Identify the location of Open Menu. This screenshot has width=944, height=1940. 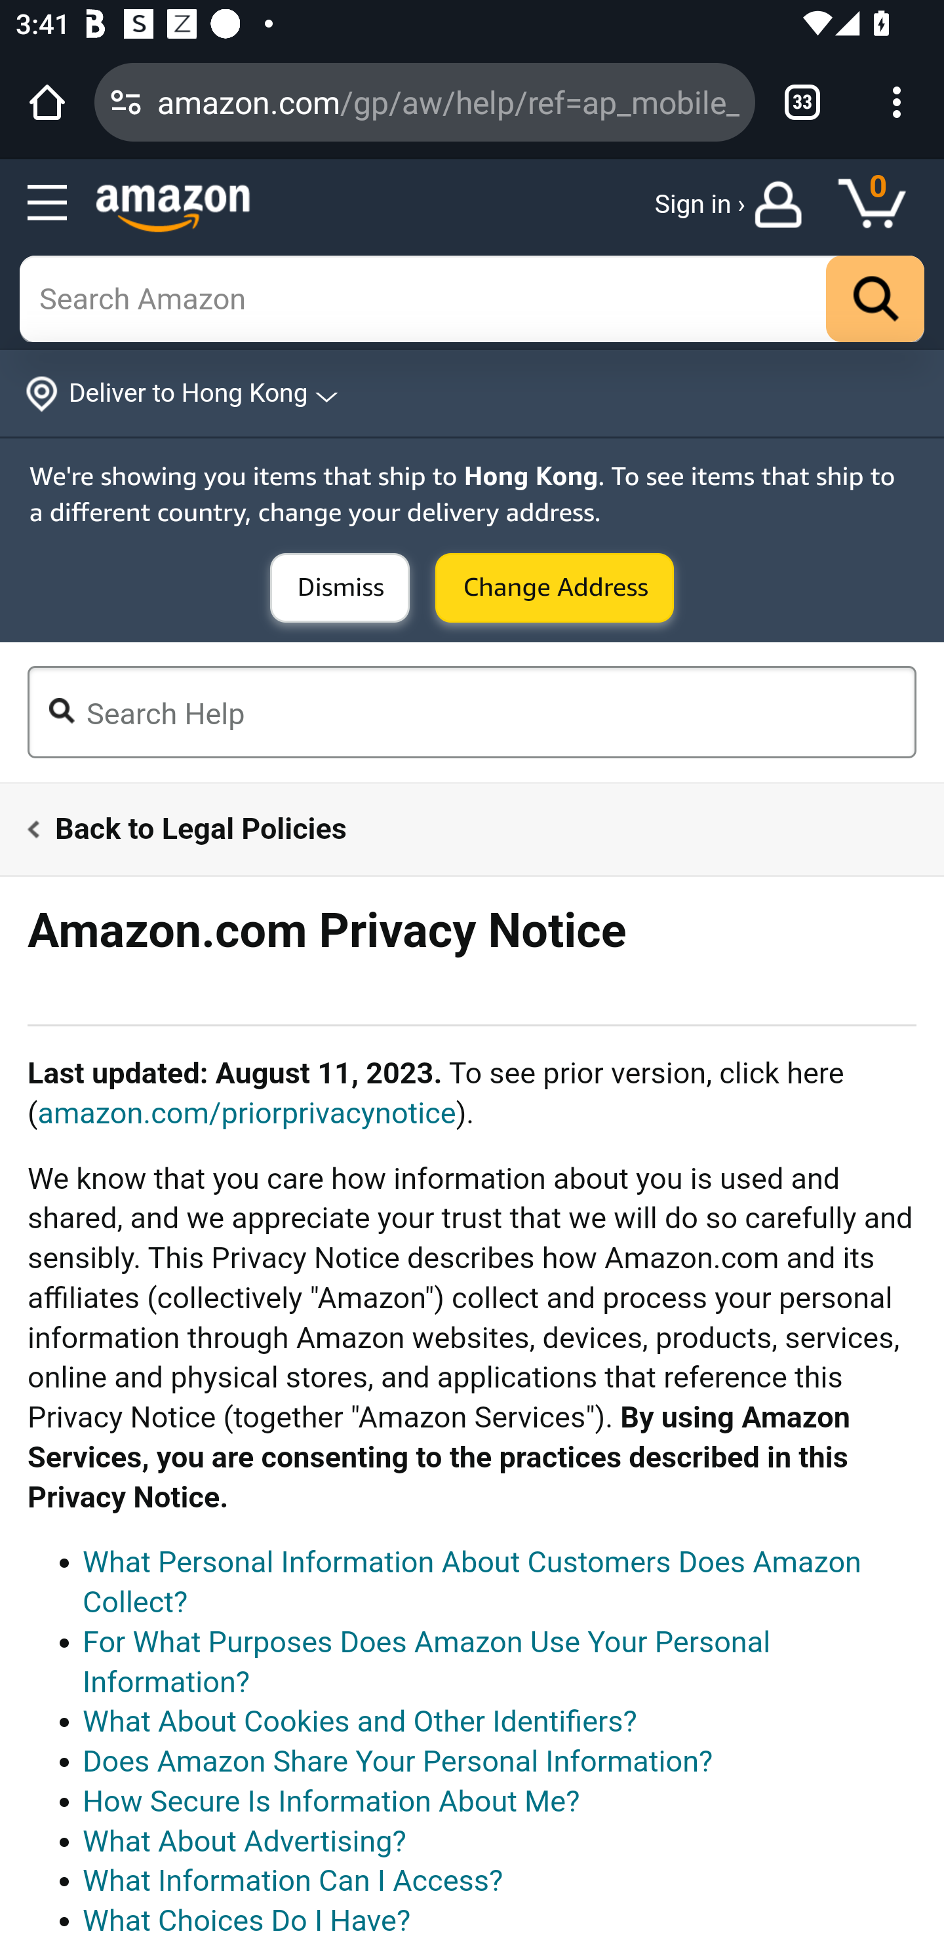
(47, 203).